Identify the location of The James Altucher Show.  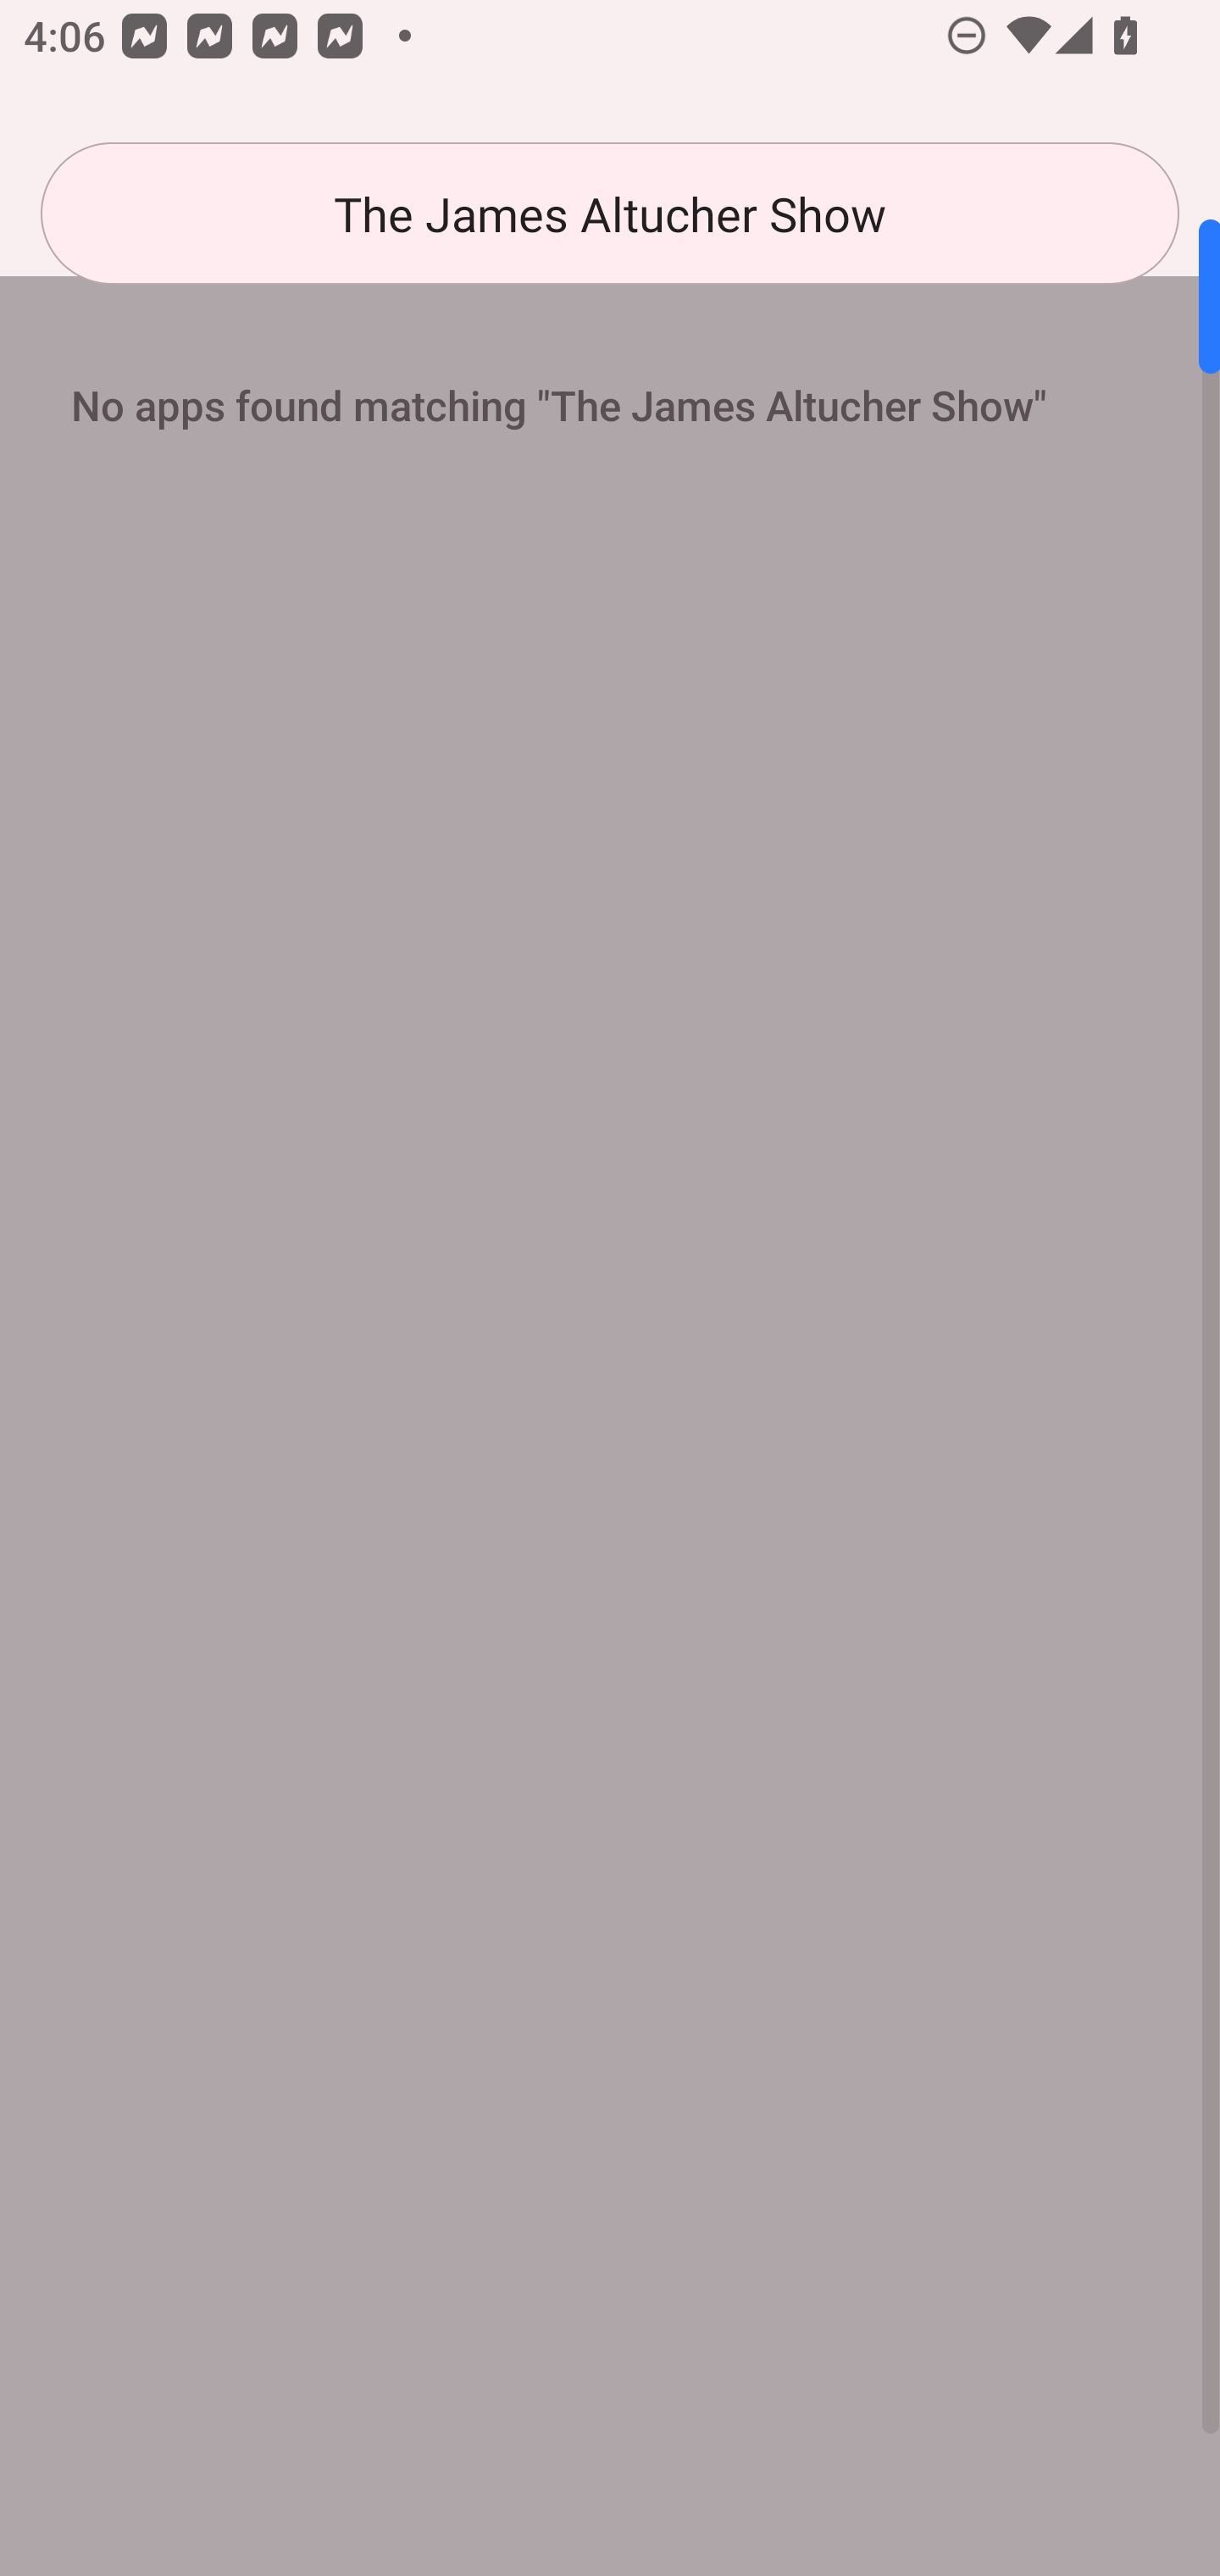
(610, 214).